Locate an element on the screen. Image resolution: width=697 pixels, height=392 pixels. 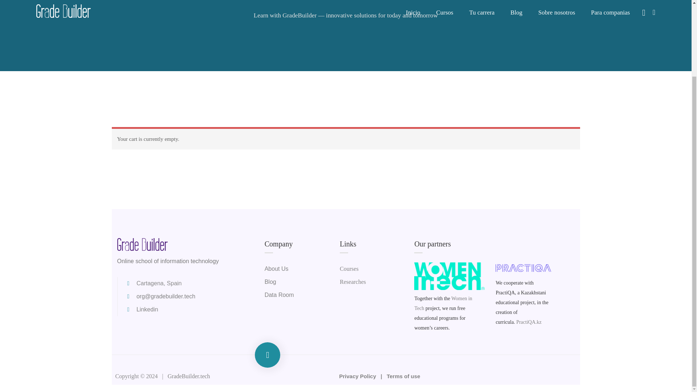
Women in Tech is located at coordinates (443, 303).